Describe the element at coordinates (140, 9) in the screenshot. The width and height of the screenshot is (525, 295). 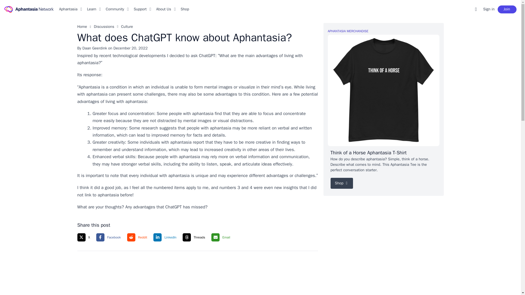
I see `Support` at that location.